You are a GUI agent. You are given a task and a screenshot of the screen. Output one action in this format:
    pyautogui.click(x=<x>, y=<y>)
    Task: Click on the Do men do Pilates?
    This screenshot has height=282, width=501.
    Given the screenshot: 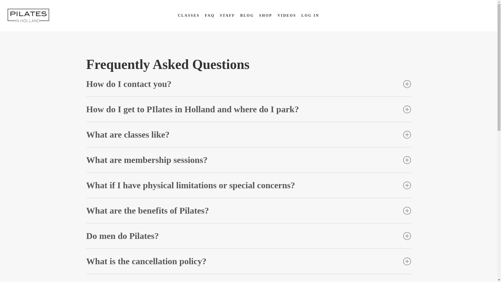 What is the action you would take?
    pyautogui.click(x=248, y=236)
    